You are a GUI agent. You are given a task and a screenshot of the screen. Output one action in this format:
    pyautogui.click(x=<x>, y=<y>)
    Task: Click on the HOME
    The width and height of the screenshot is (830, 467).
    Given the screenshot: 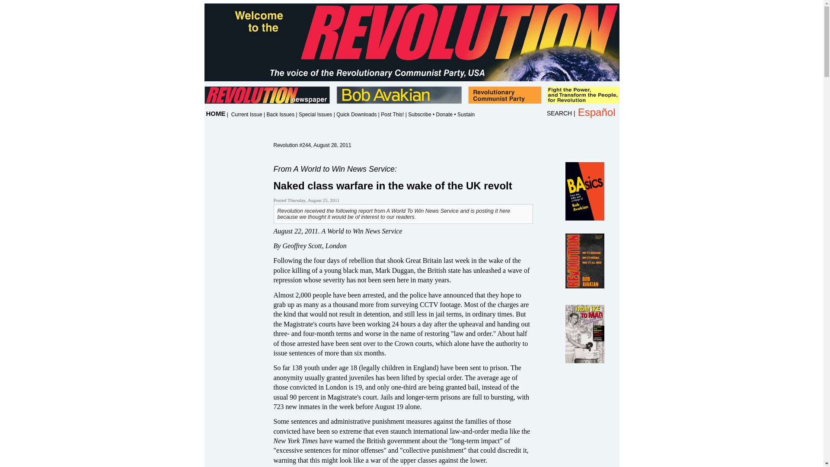 What is the action you would take?
    pyautogui.click(x=215, y=113)
    